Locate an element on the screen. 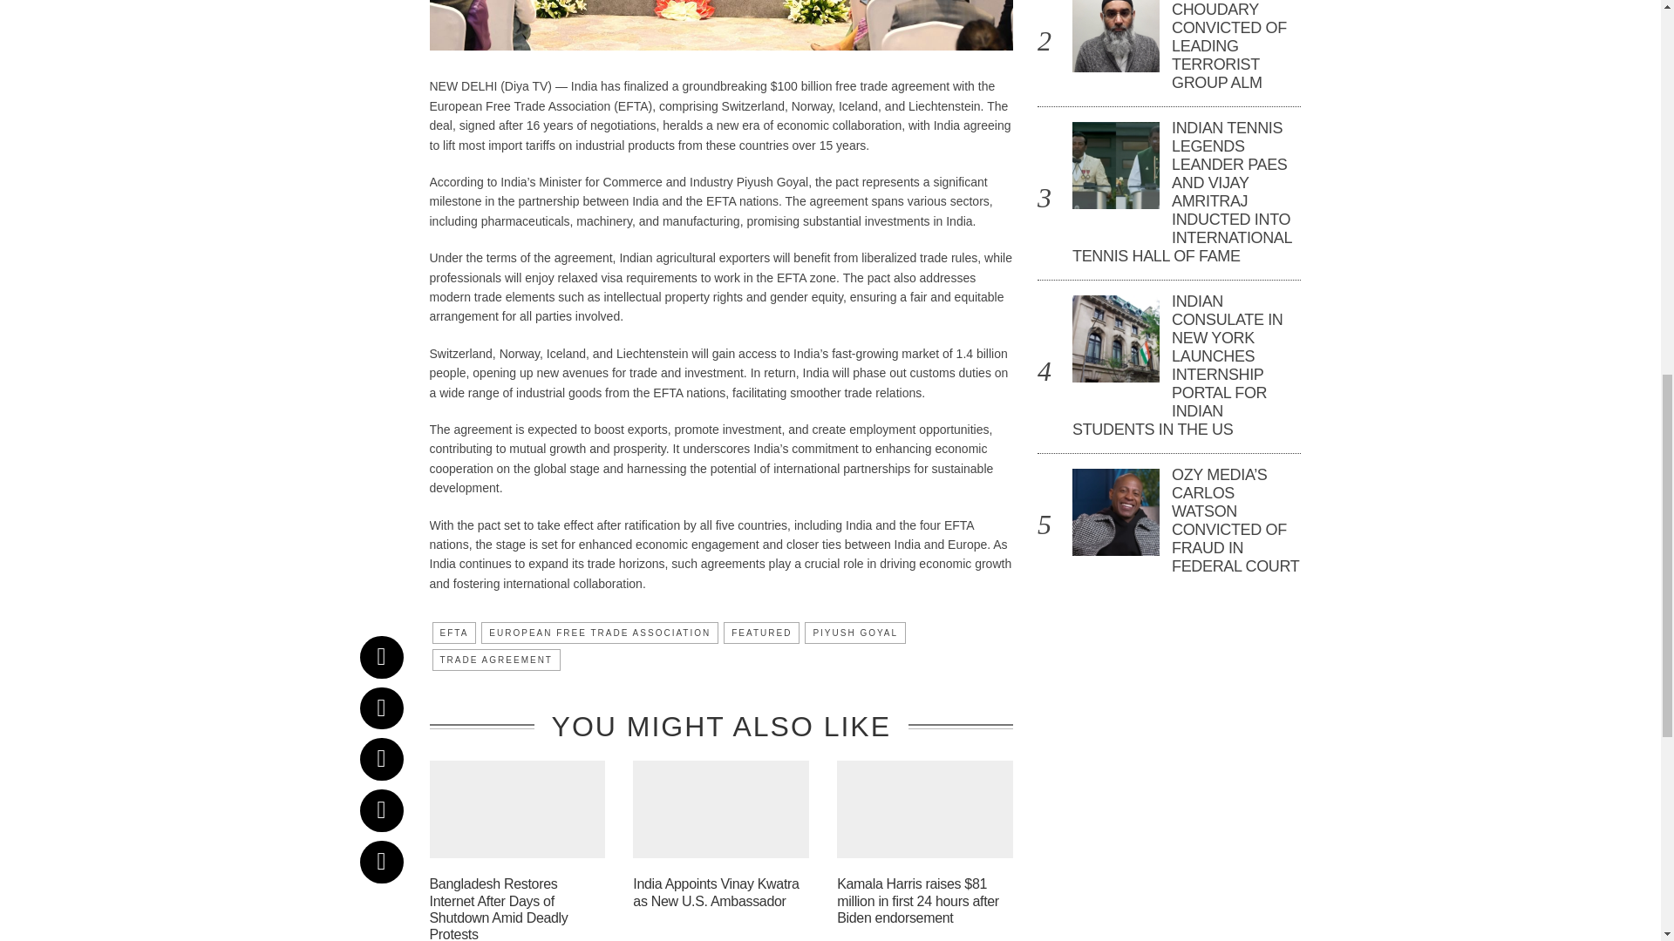 The image size is (1674, 941). EUROPEAN FREE TRADE ASSOCIATION is located at coordinates (600, 633).